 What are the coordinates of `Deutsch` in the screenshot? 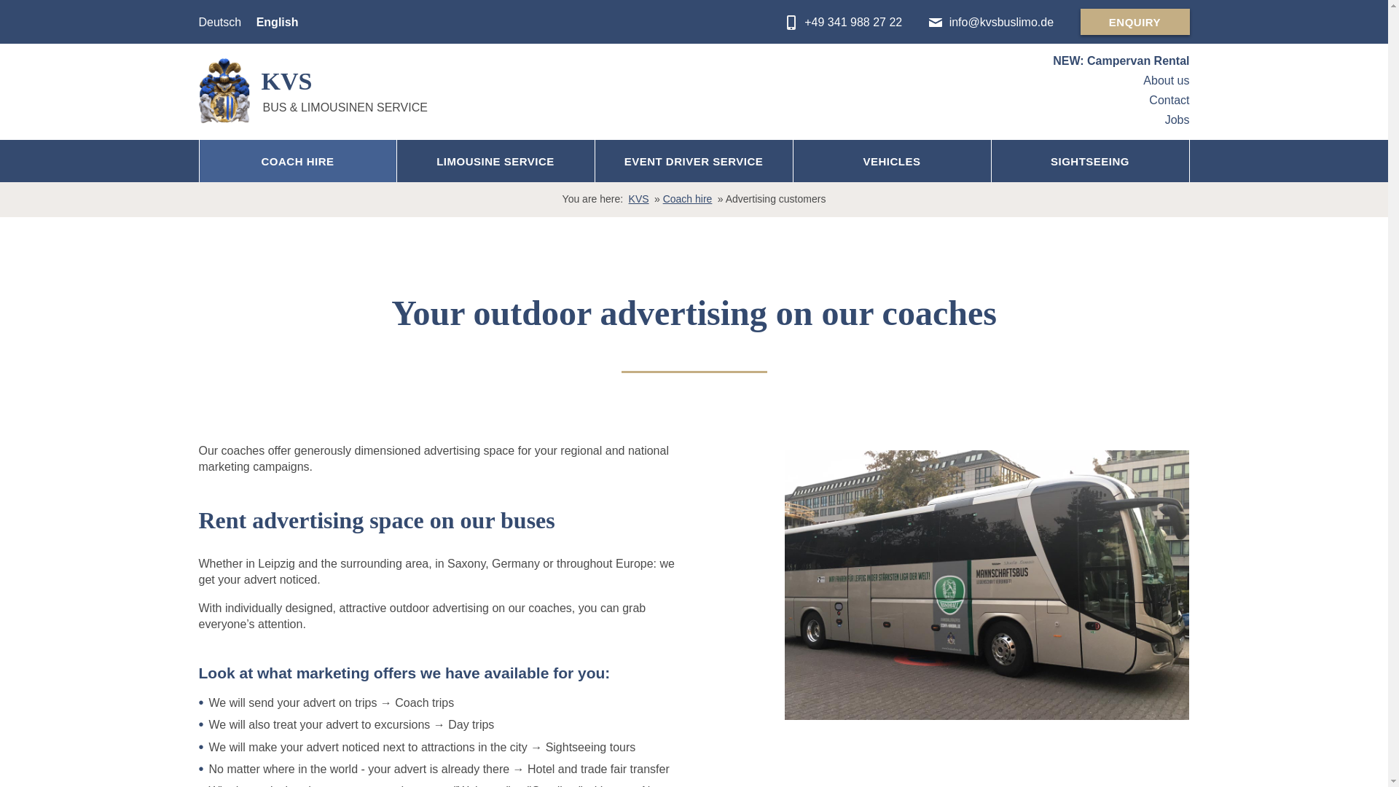 It's located at (219, 23).